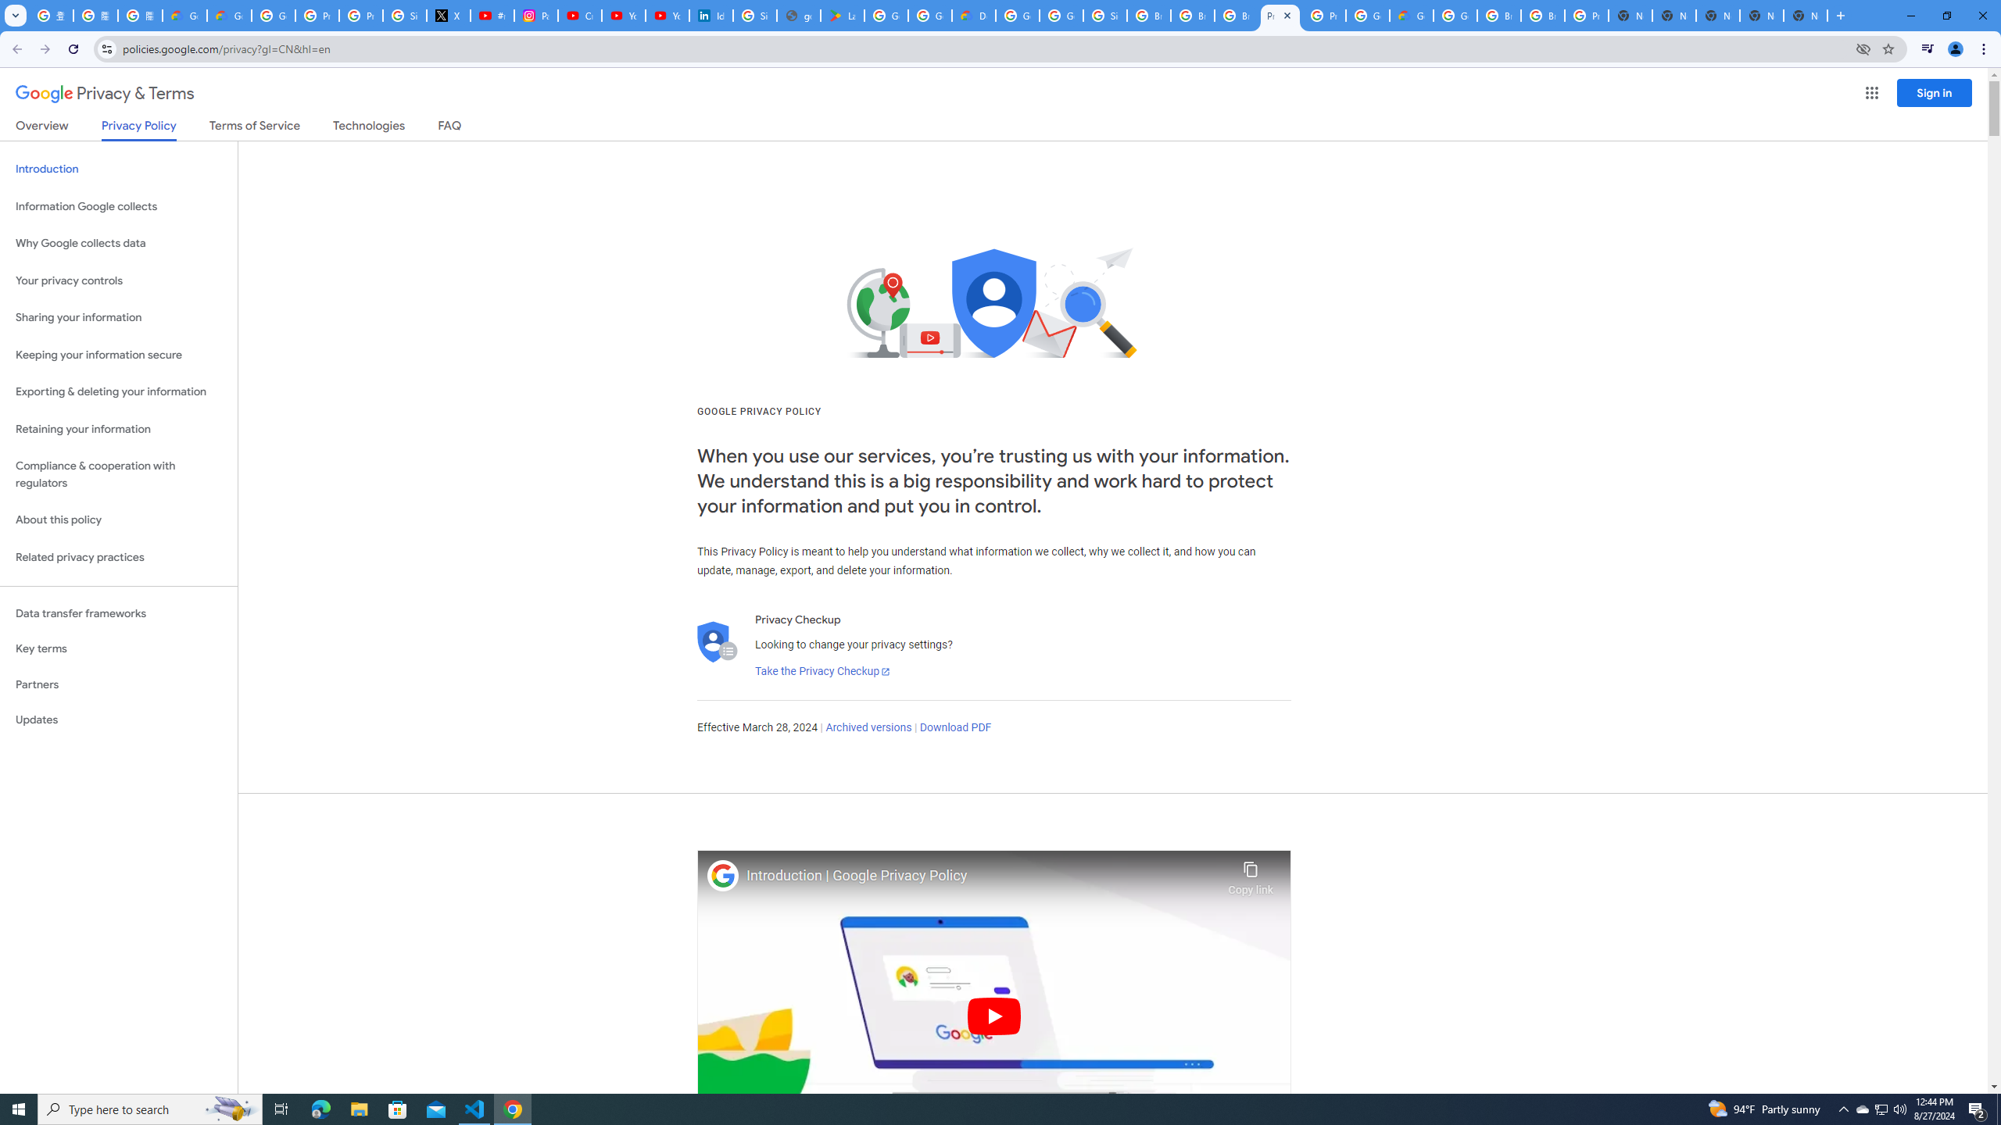  What do you see at coordinates (119, 206) in the screenshot?
I see `Information Google collects` at bounding box center [119, 206].